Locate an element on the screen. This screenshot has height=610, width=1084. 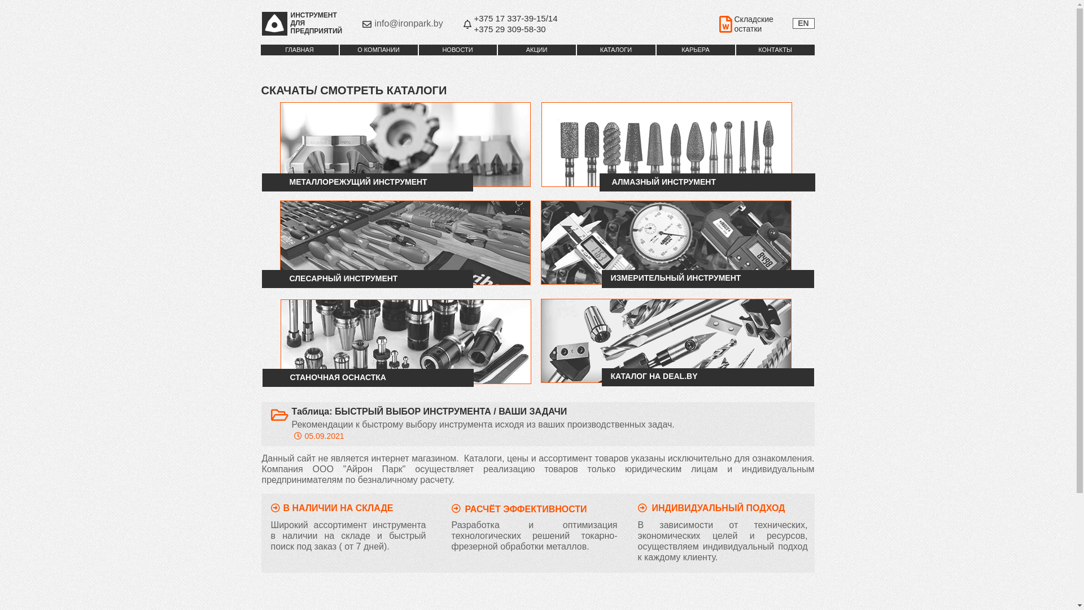
EN is located at coordinates (804, 24).